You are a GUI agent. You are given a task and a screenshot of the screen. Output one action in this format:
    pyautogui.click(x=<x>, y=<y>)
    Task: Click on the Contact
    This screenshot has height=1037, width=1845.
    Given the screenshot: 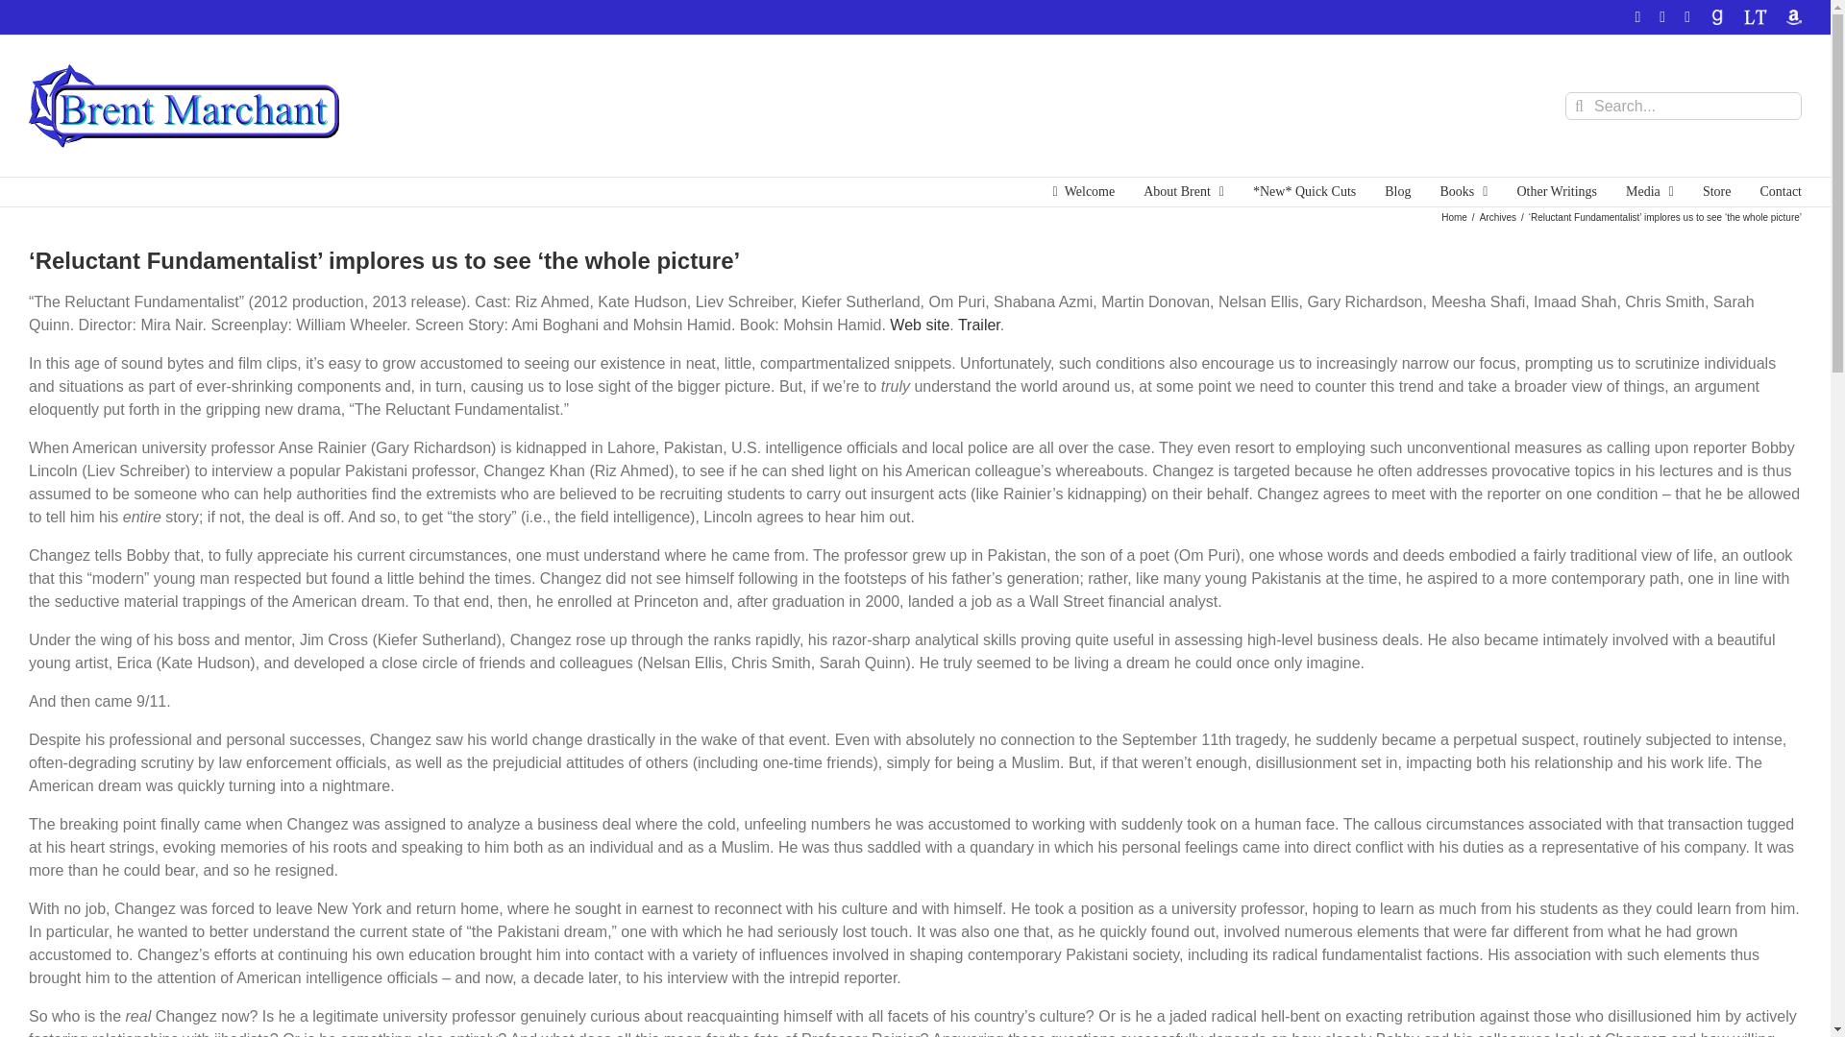 What is the action you would take?
    pyautogui.click(x=1781, y=191)
    